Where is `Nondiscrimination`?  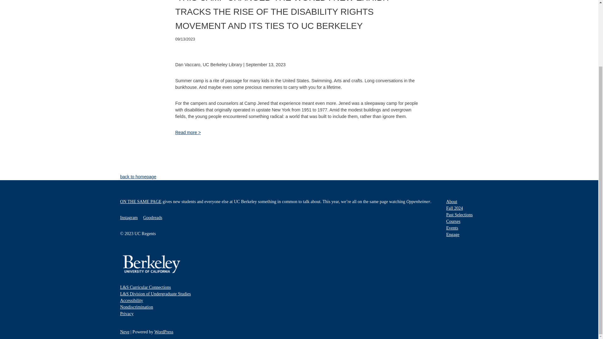
Nondiscrimination is located at coordinates (136, 307).